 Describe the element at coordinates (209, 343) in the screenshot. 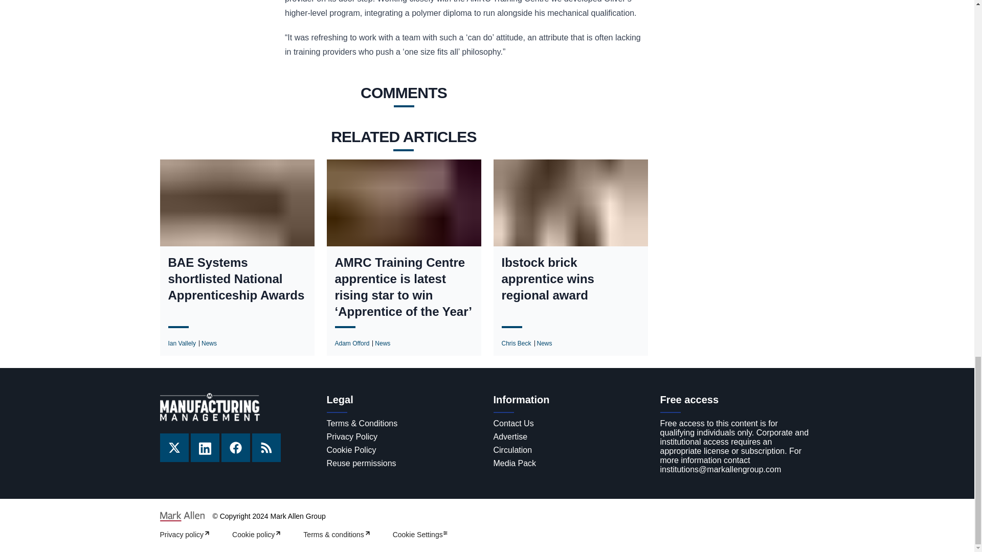

I see `News` at that location.